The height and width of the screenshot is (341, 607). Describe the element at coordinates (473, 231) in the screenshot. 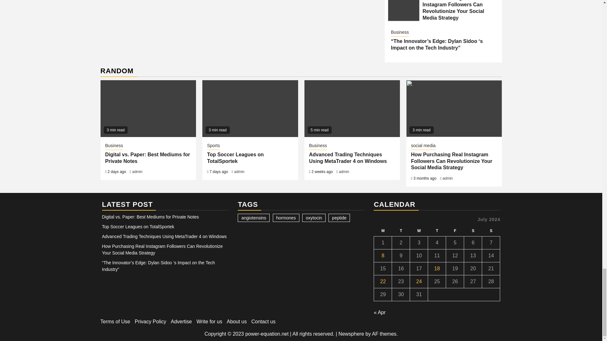

I see `Saturday` at that location.